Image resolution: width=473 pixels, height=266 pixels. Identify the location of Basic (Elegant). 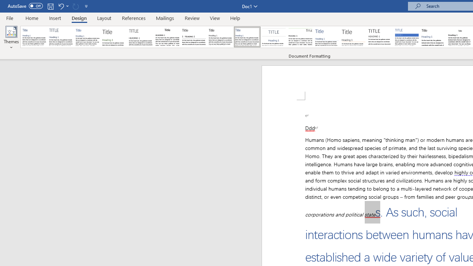
(61, 37).